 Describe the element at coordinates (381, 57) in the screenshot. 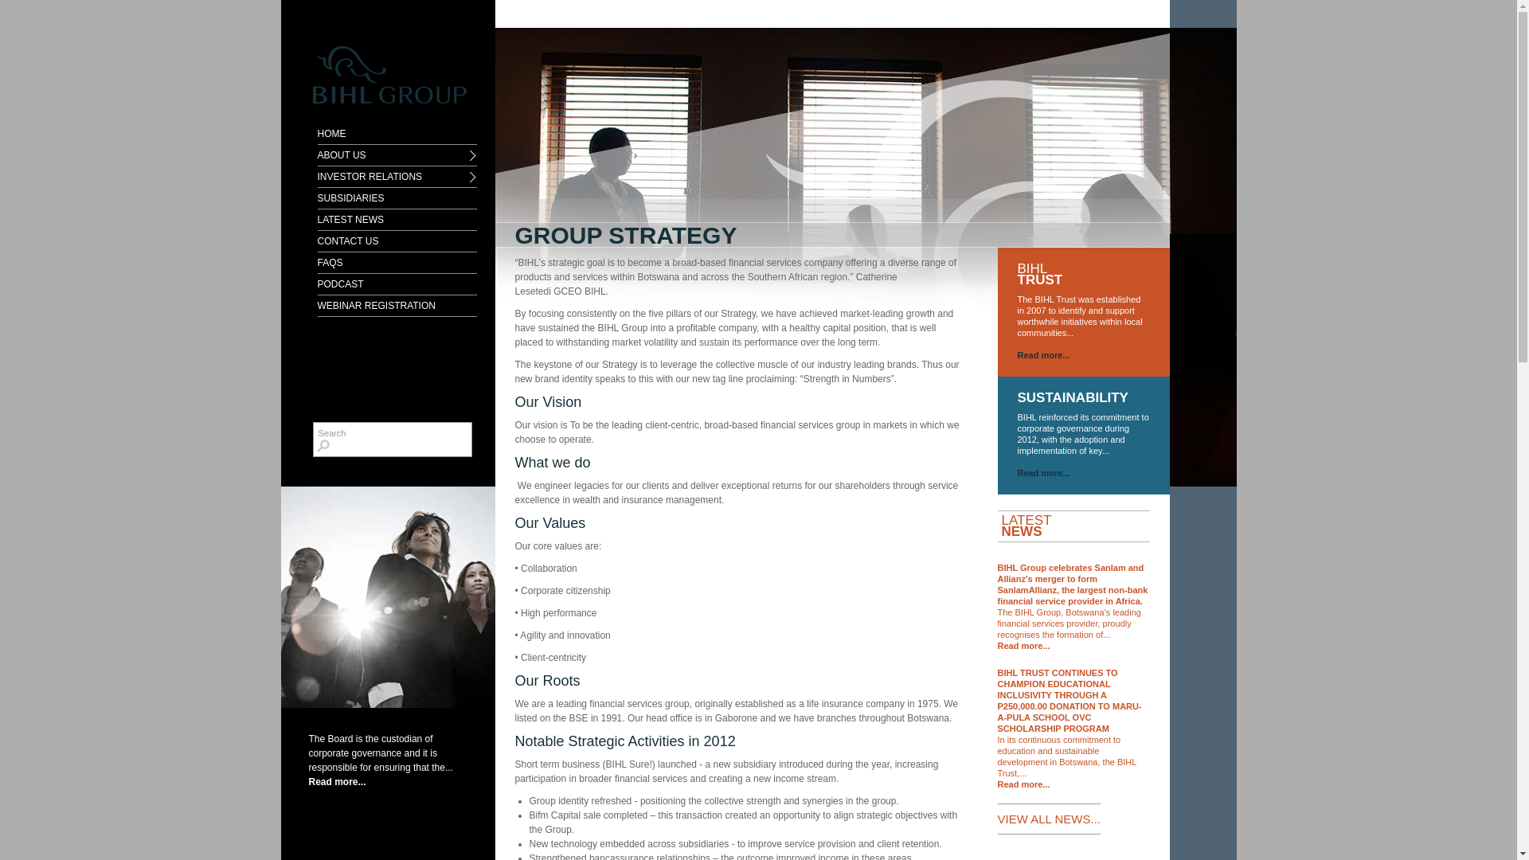

I see `Home` at that location.